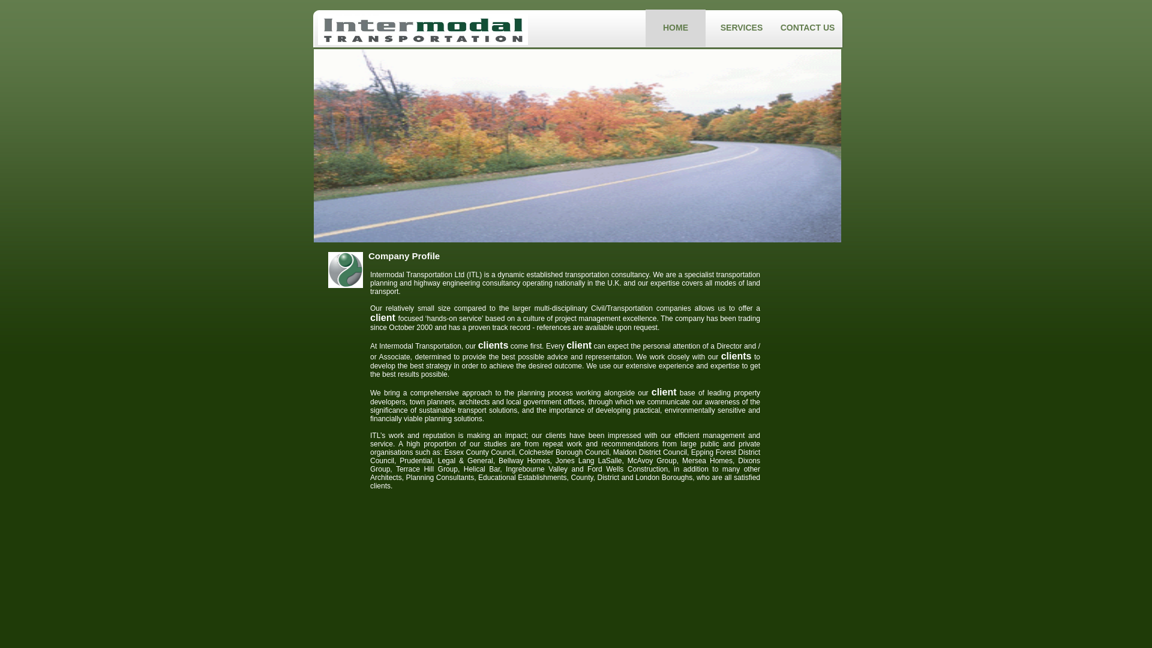 This screenshot has height=648, width=1152. Describe the element at coordinates (808, 28) in the screenshot. I see `Contact us` at that location.